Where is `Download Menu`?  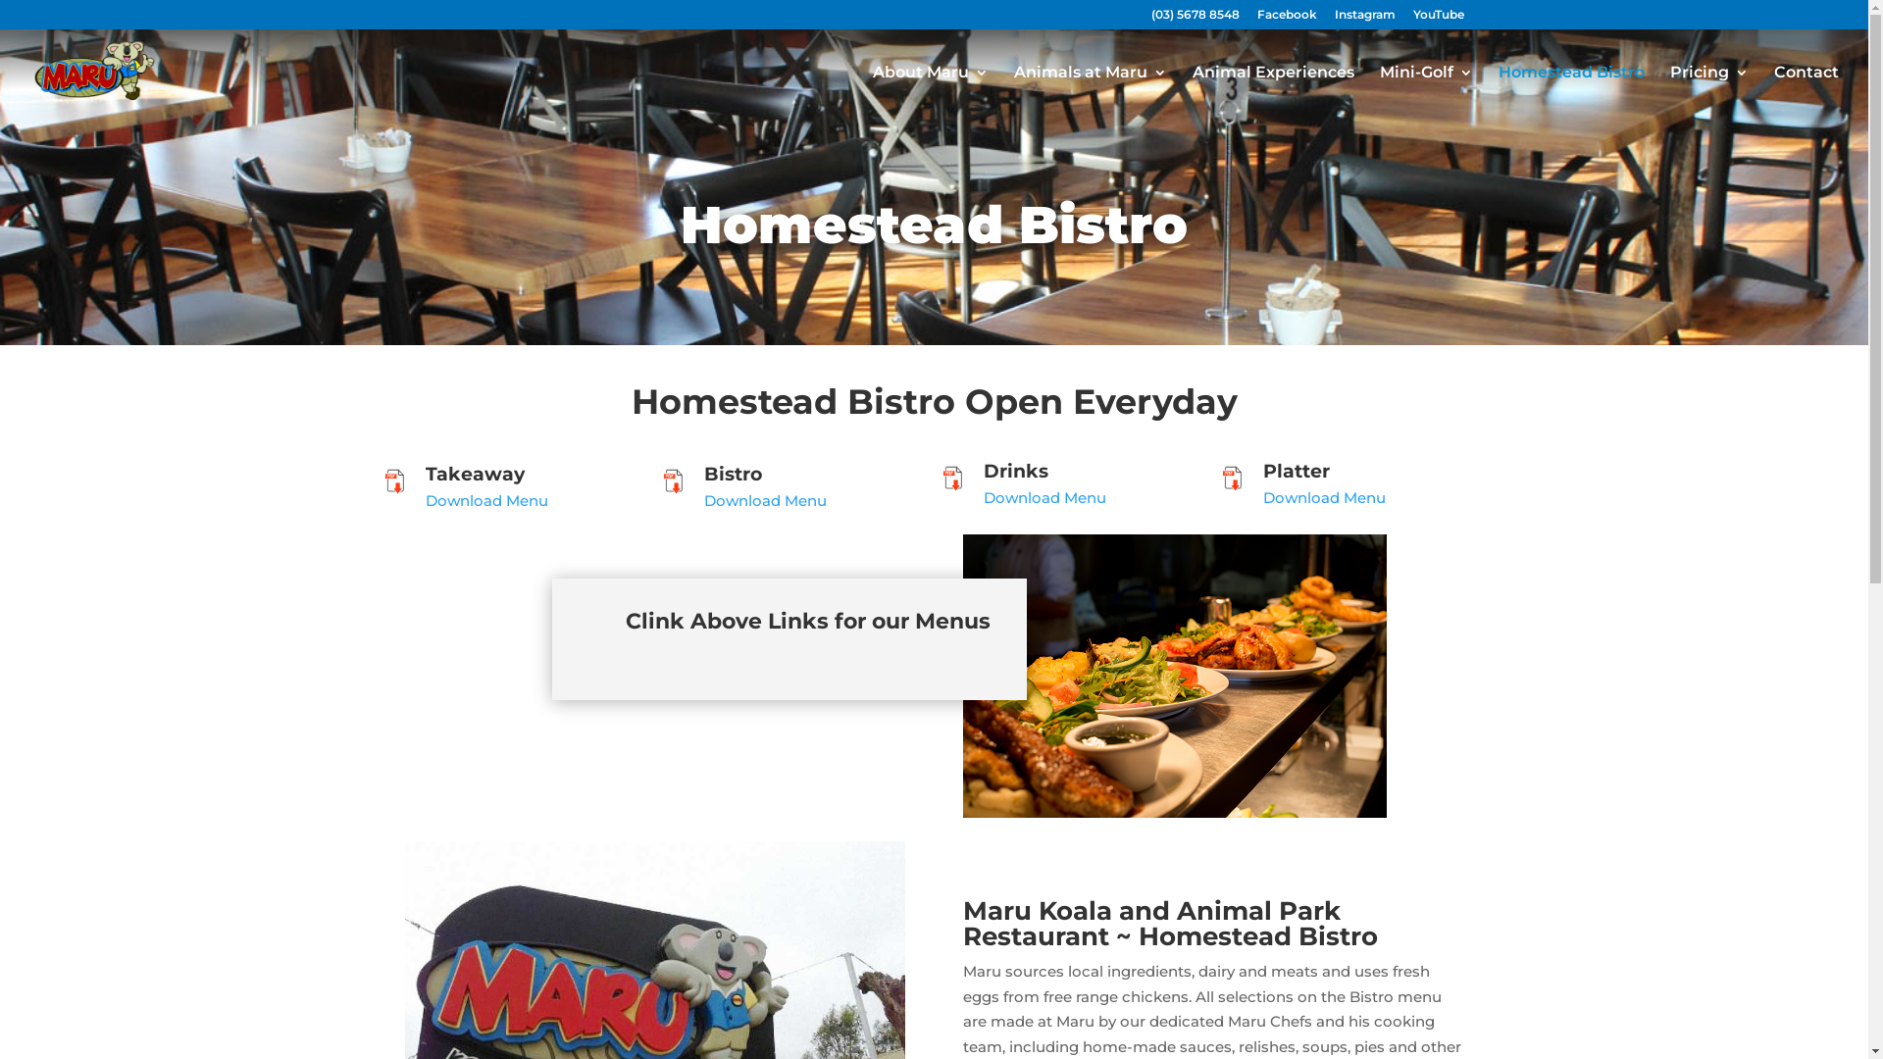
Download Menu is located at coordinates (1324, 498).